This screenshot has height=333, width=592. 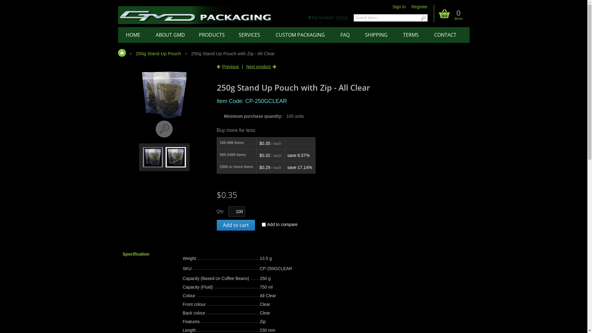 I want to click on My location: China, so click(x=328, y=18).